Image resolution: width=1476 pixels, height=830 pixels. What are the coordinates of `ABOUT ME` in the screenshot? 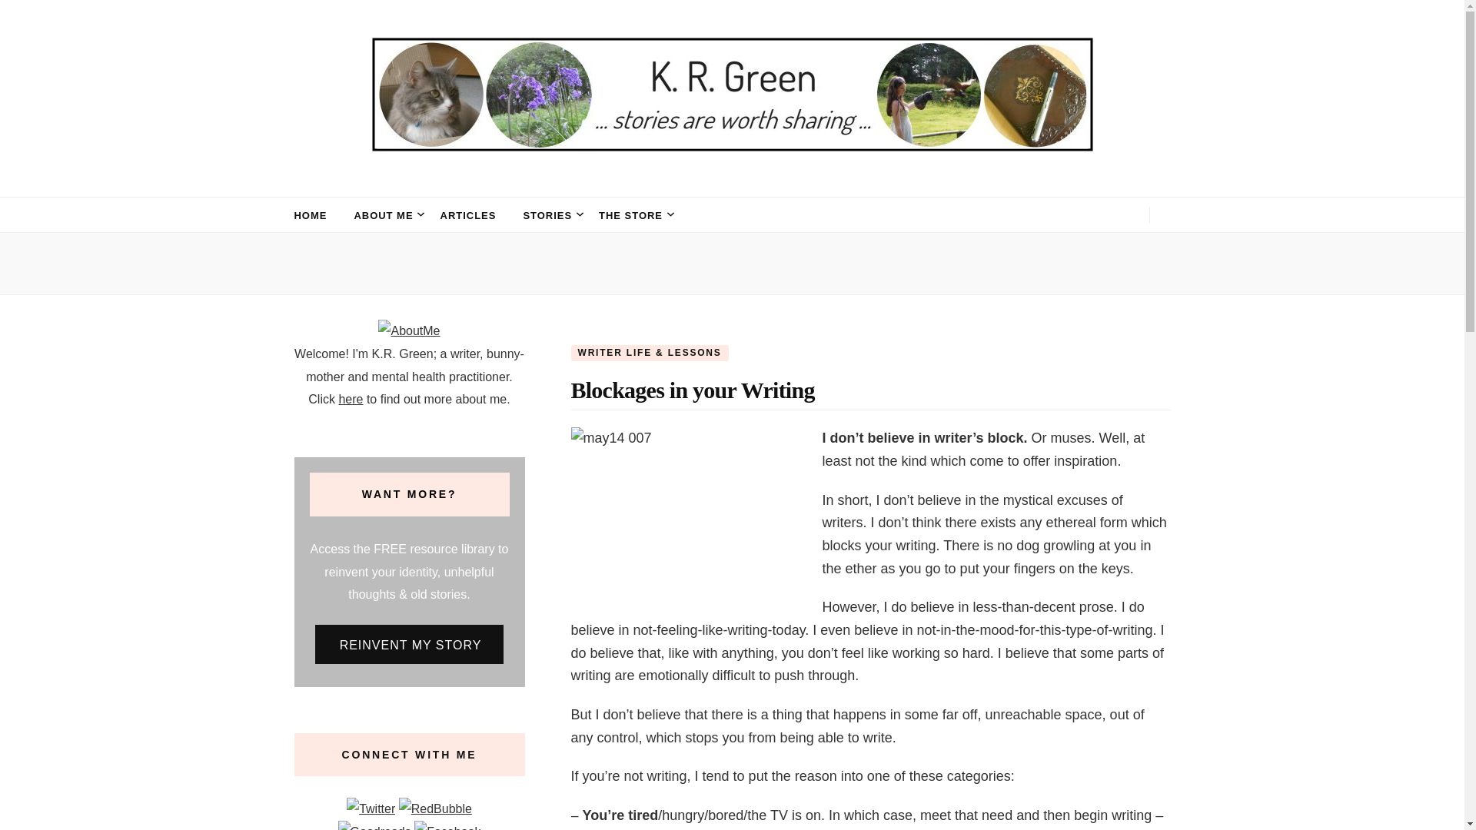 It's located at (383, 215).